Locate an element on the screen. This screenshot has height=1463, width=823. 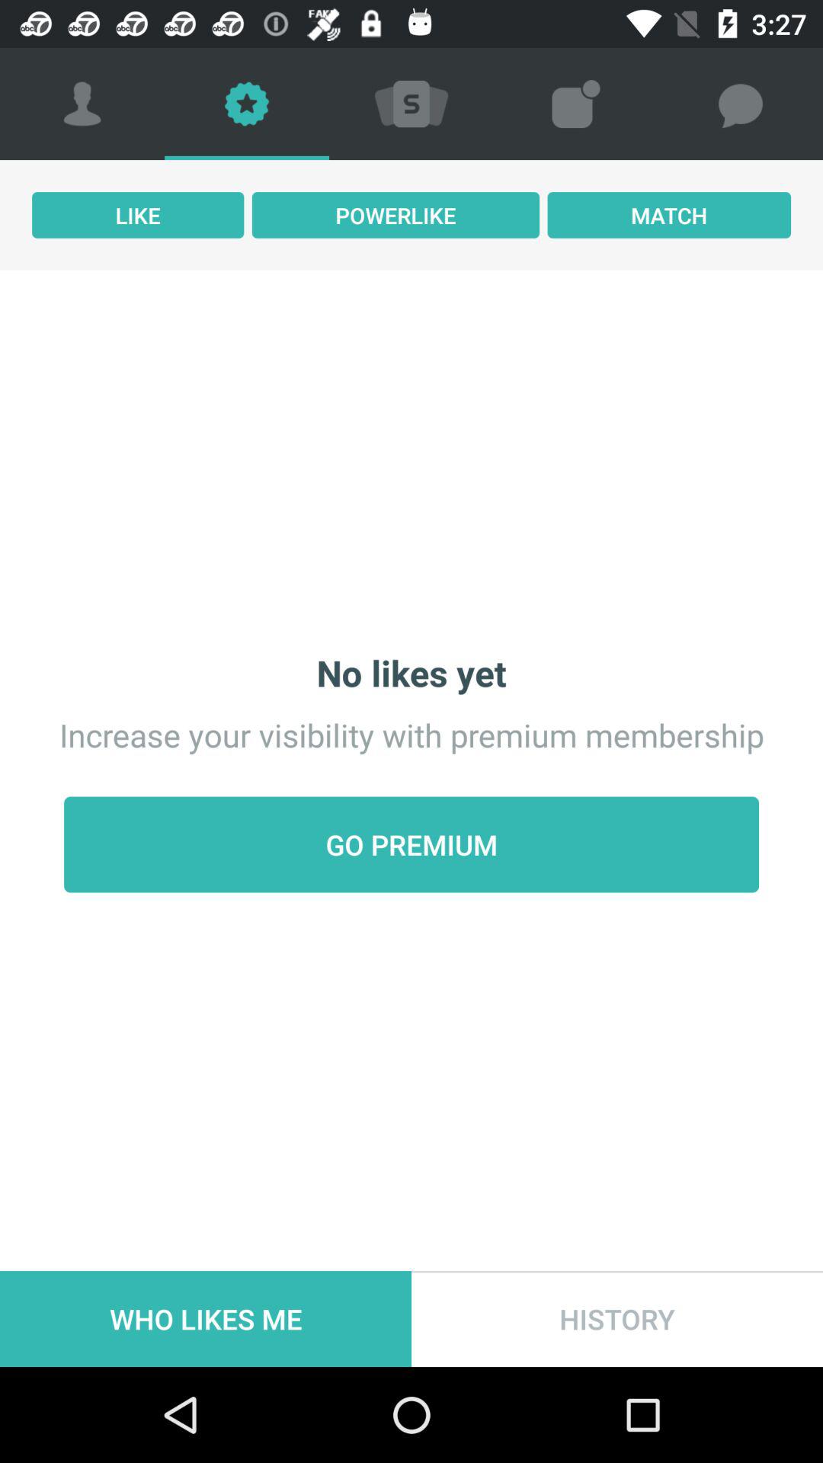
turn on the icon next to history item is located at coordinates (206, 1318).